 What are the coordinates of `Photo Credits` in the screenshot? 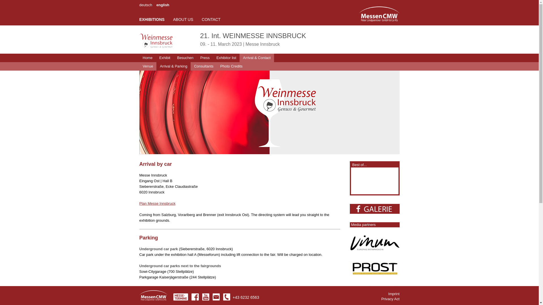 It's located at (231, 66).